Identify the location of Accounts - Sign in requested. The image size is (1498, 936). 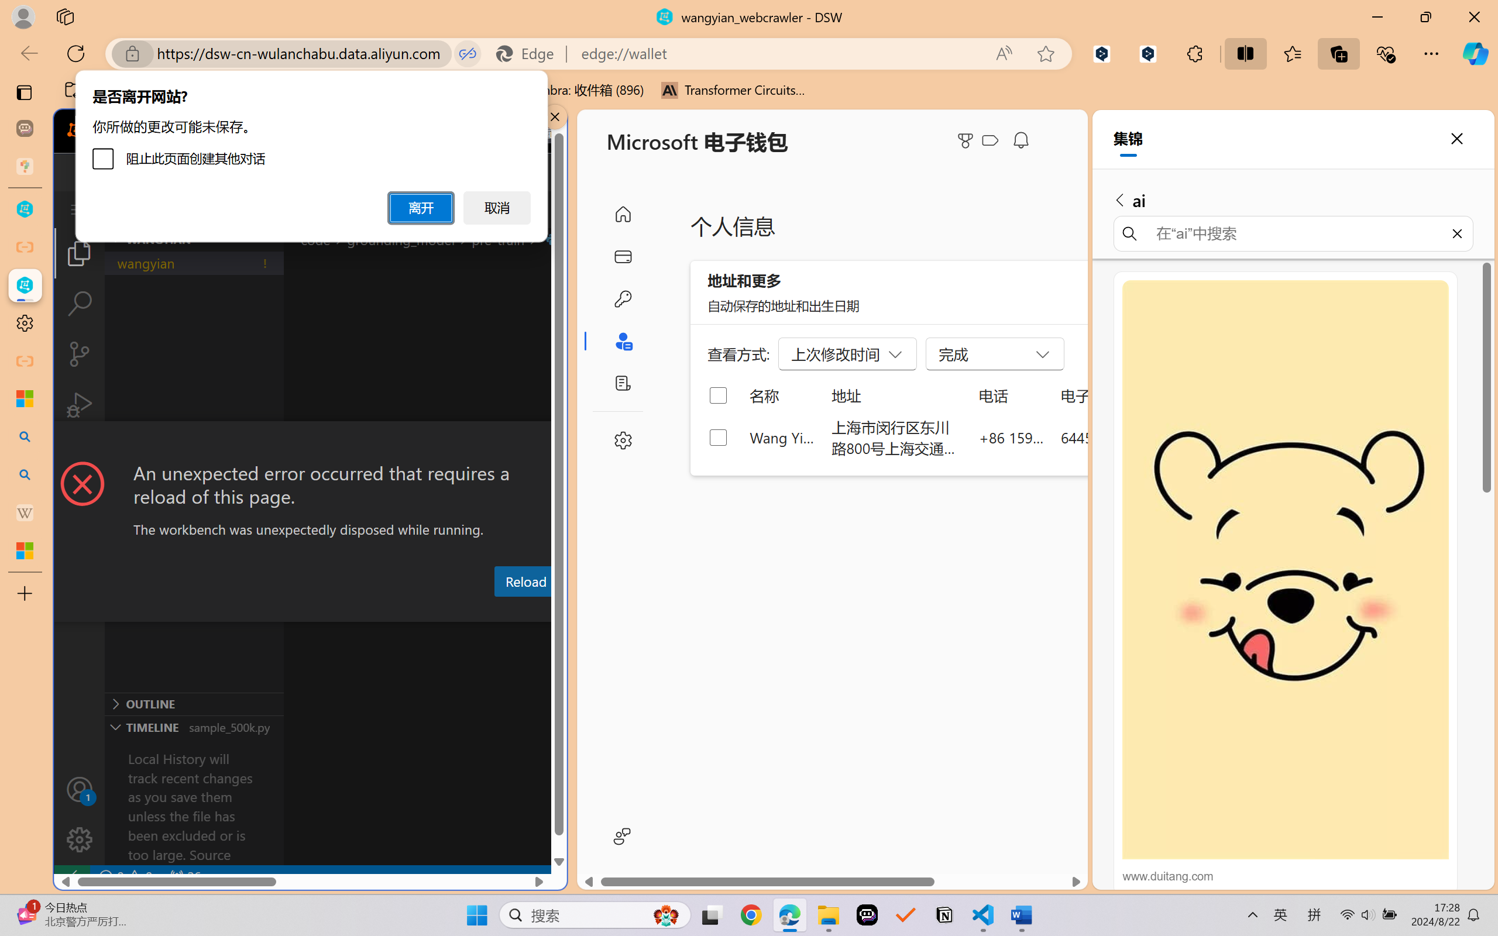
(80, 789).